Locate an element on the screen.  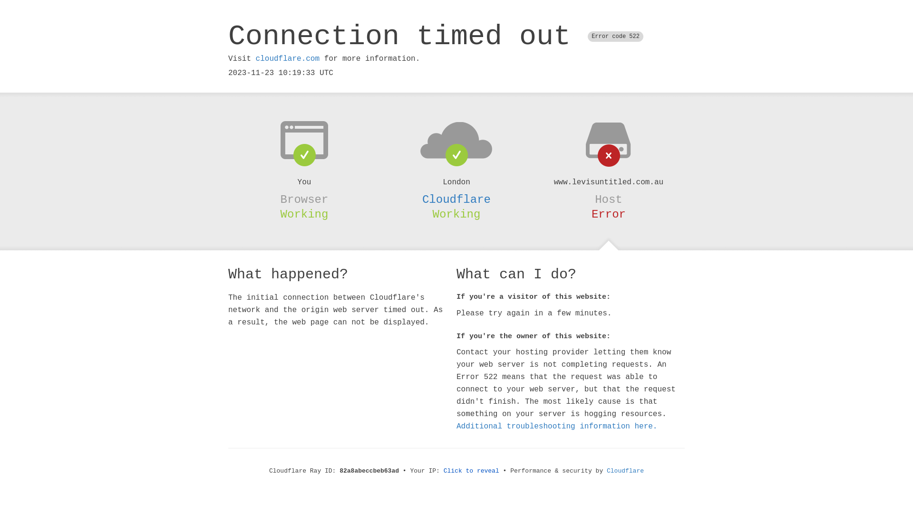
Additional troubleshooting information here. is located at coordinates (557, 427).